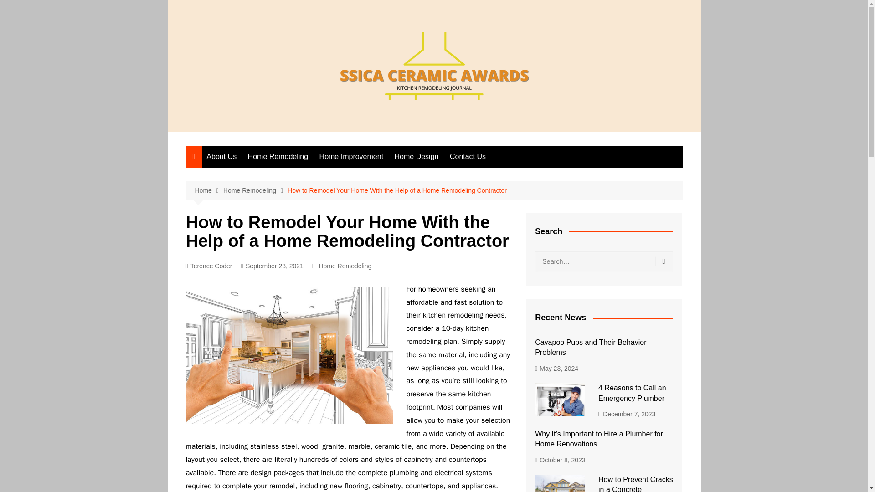 This screenshot has height=492, width=875. Describe the element at coordinates (468, 157) in the screenshot. I see `Contact Us` at that location.